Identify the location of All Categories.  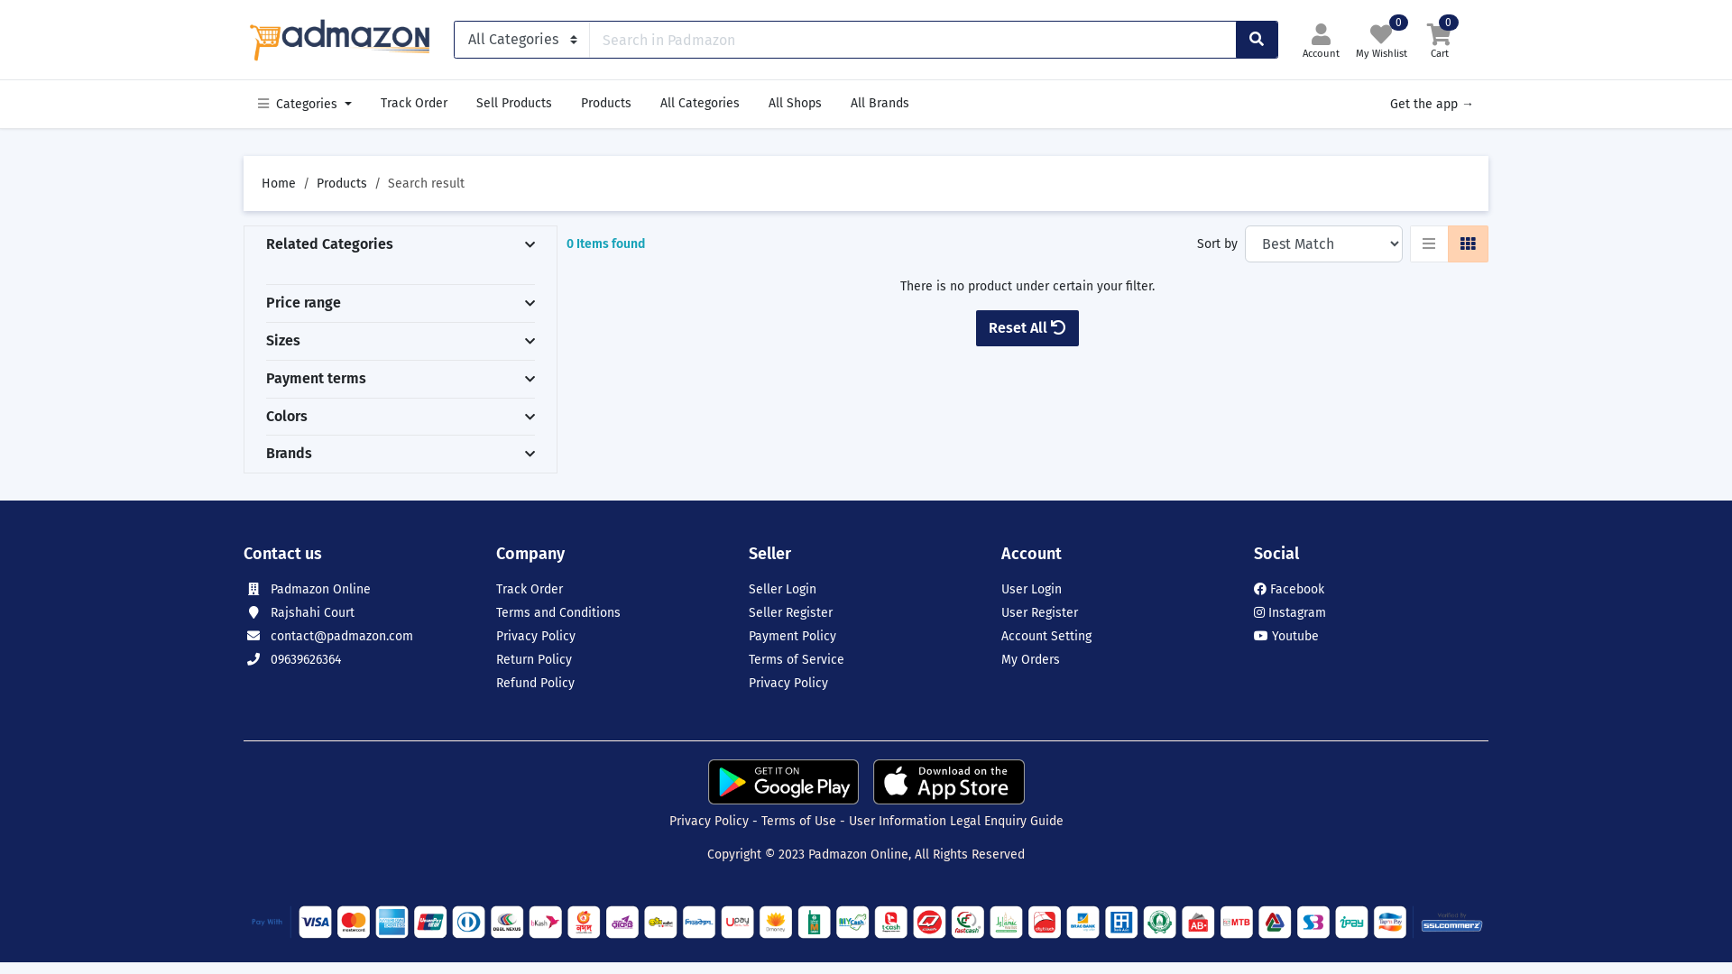
(700, 104).